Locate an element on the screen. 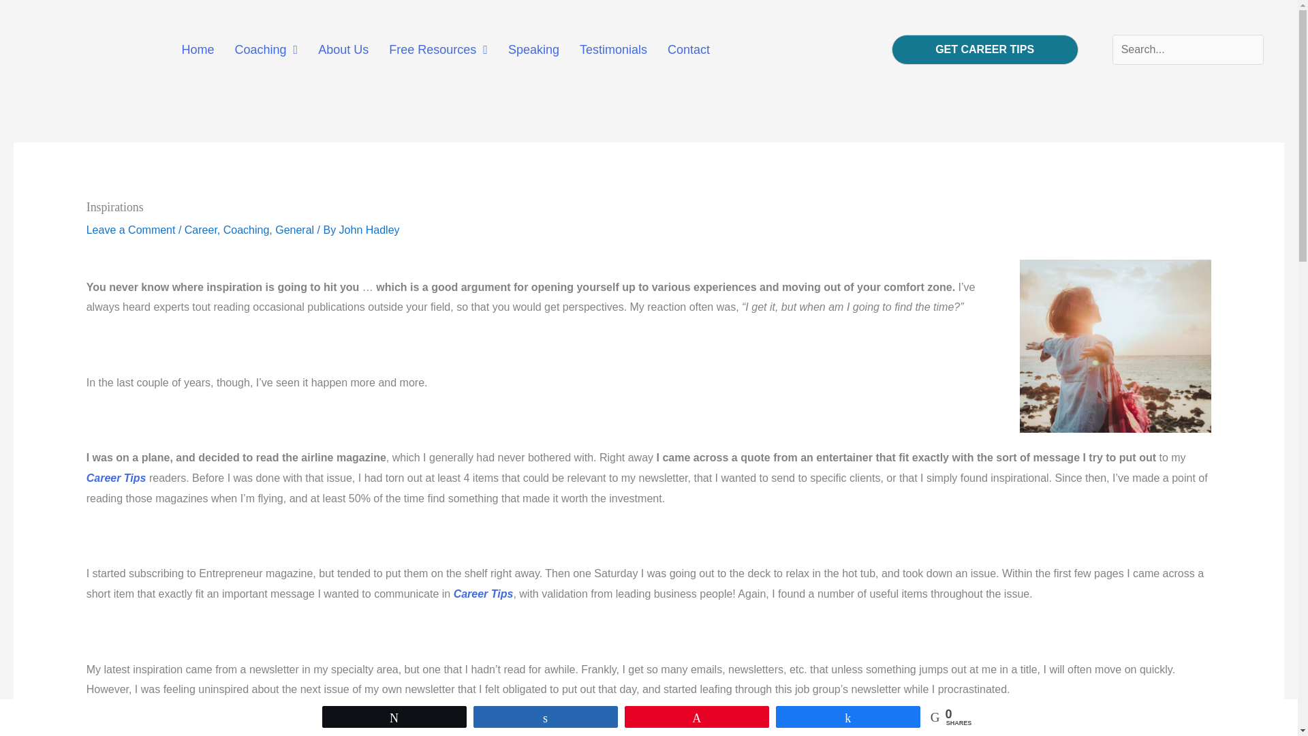 The height and width of the screenshot is (736, 1308). Speaking is located at coordinates (533, 49).